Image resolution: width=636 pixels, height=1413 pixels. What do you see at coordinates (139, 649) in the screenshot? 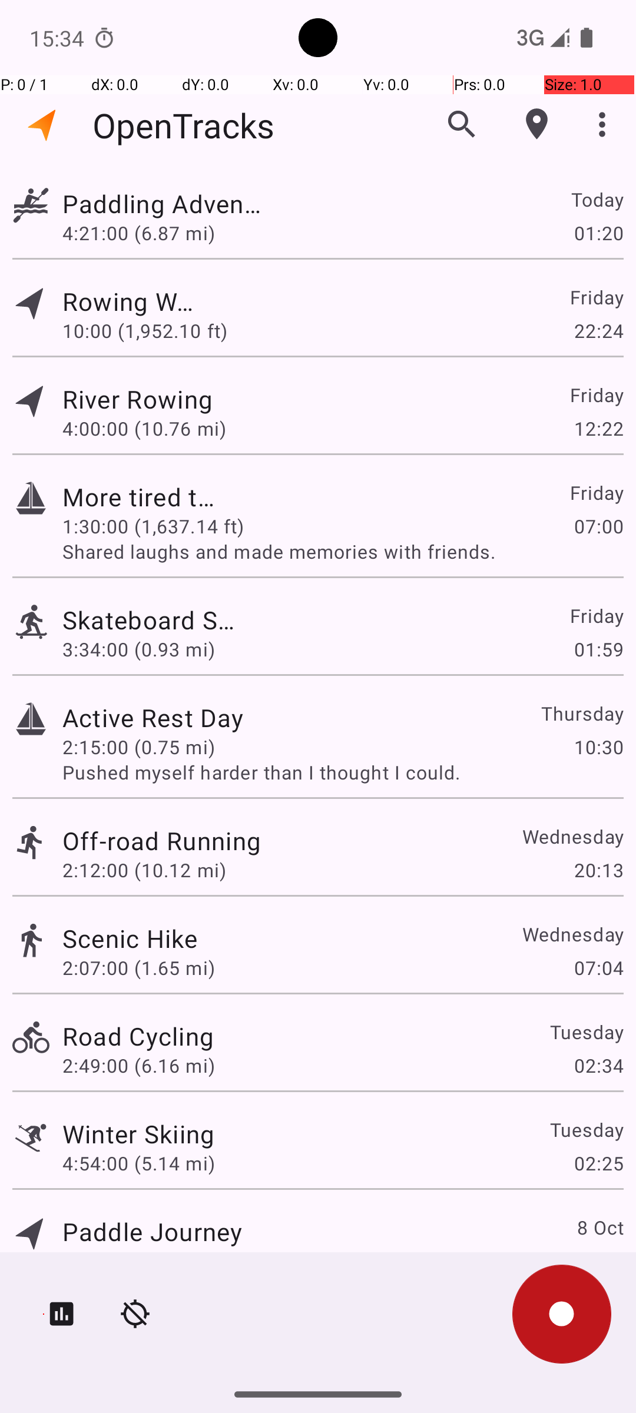
I see `3:34:00 (0.93 mi)` at bounding box center [139, 649].